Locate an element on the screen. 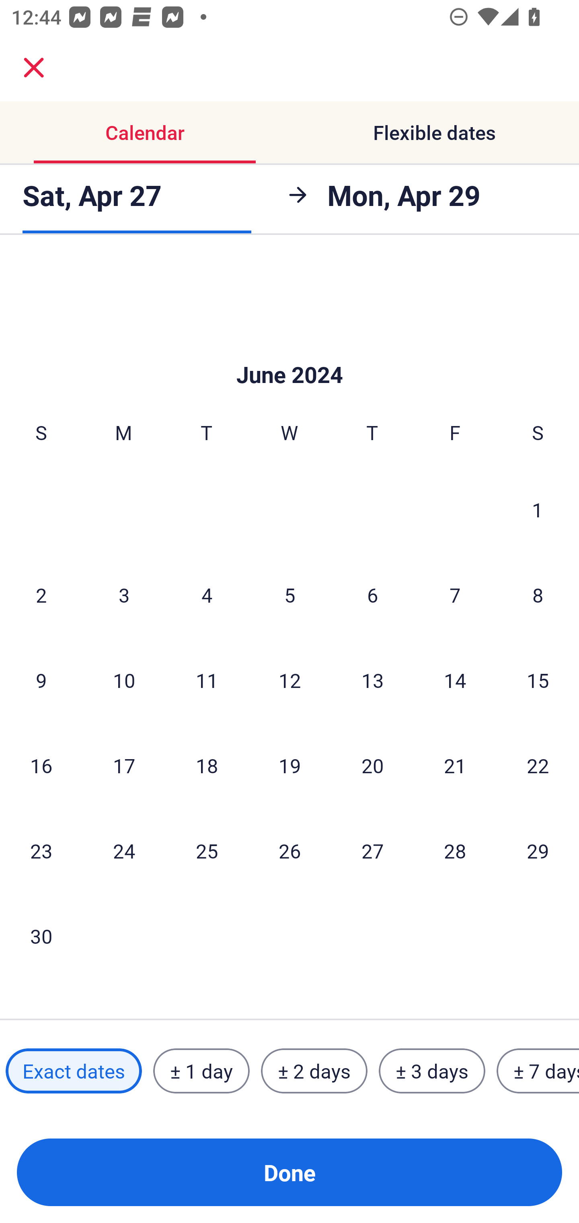 The image size is (579, 1223). close. is located at coordinates (34, 68).